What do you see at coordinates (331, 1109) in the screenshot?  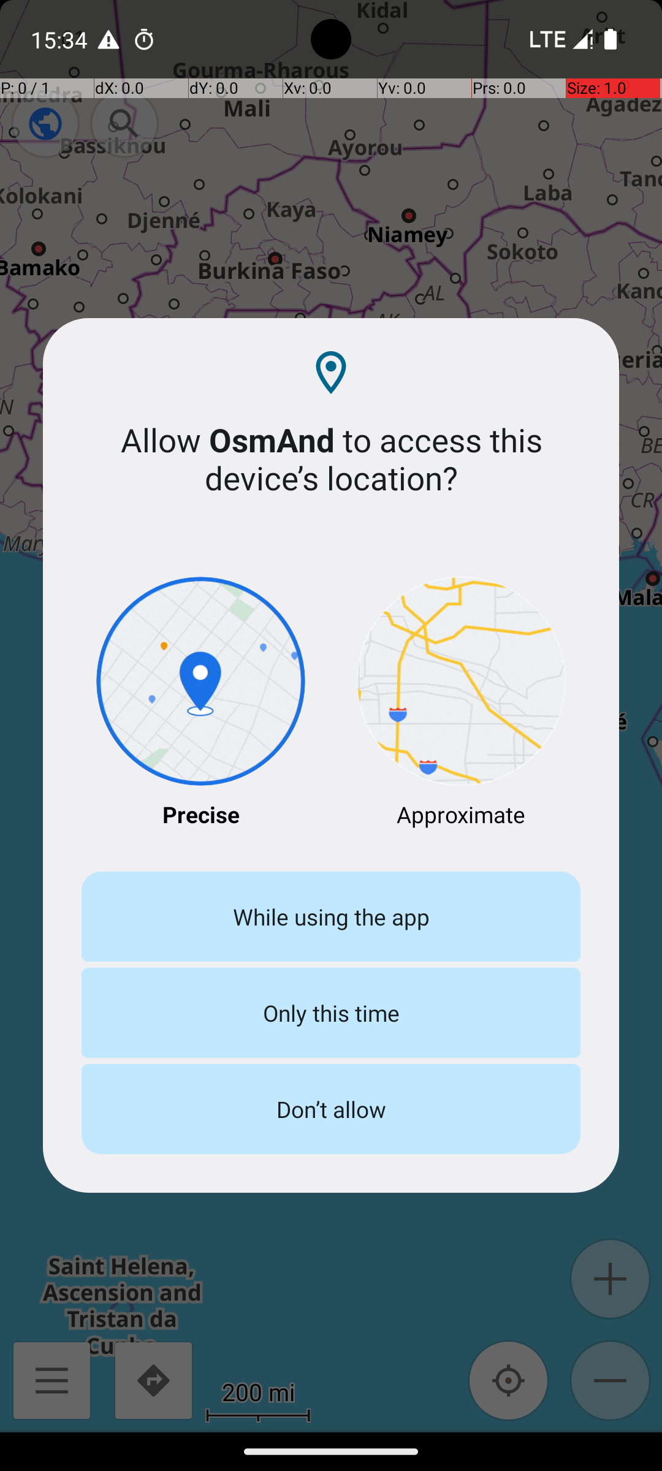 I see `Don’t allow` at bounding box center [331, 1109].